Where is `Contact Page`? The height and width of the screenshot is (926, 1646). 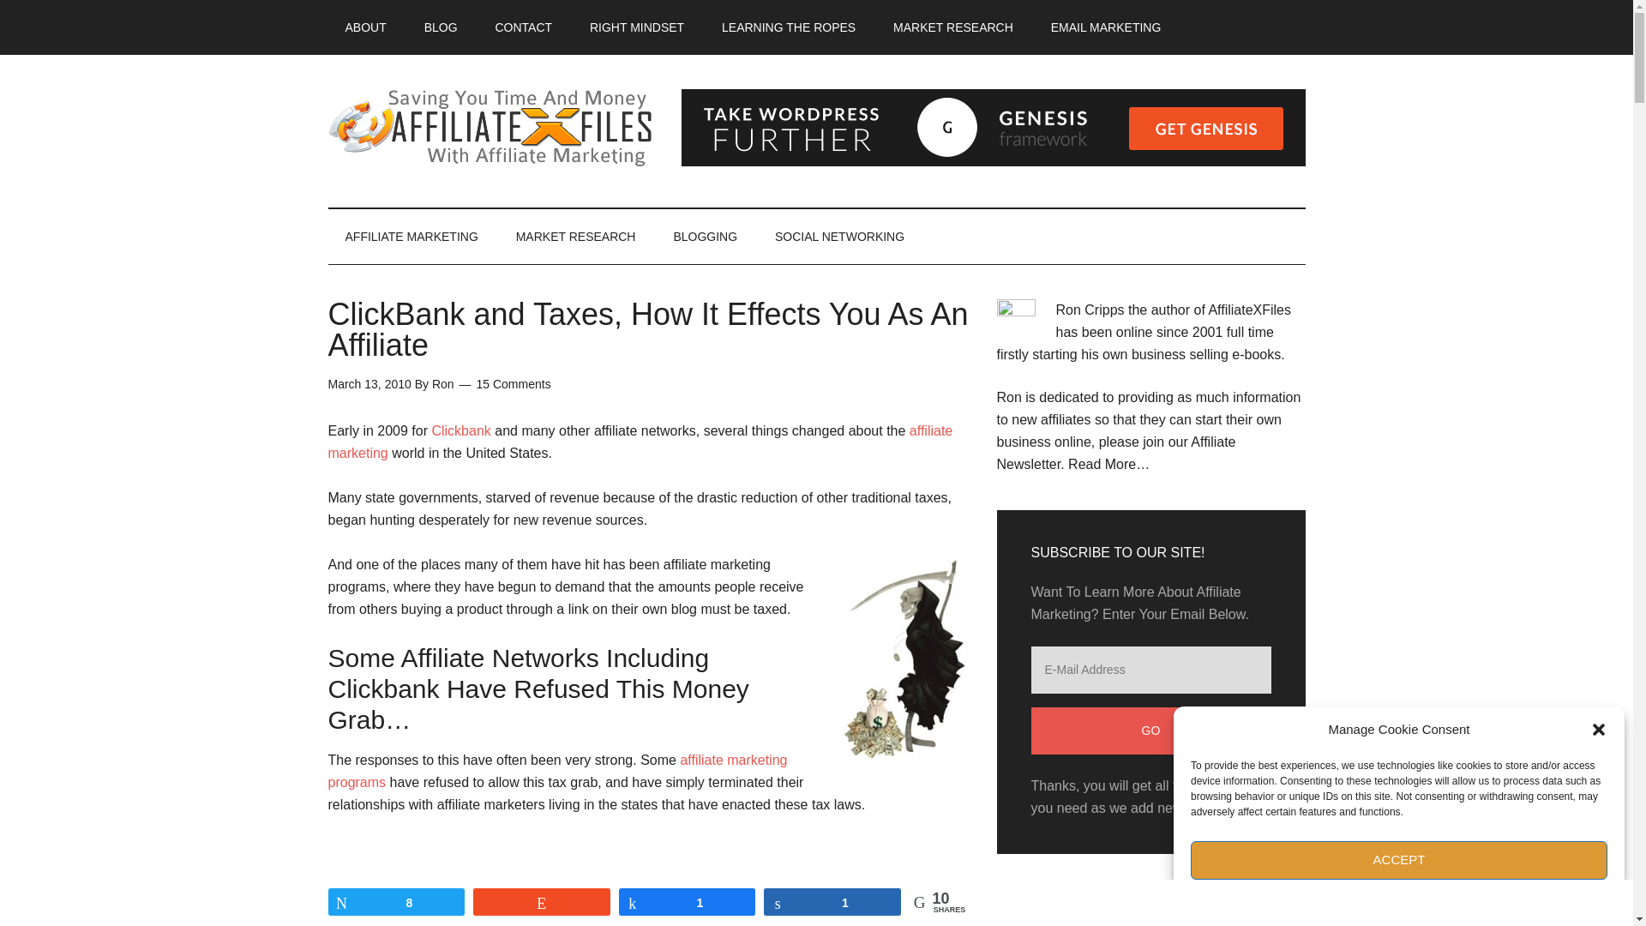 Contact Page is located at coordinates (523, 27).